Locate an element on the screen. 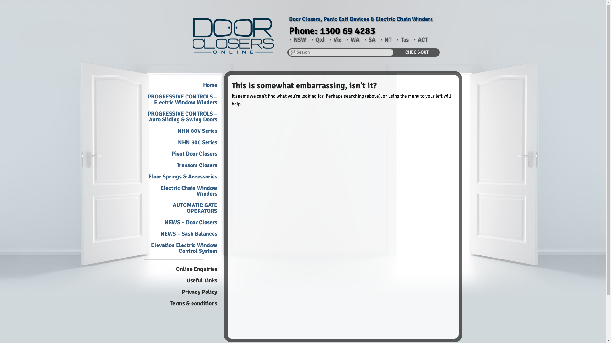 This screenshot has height=343, width=611. Home is located at coordinates (210, 85).